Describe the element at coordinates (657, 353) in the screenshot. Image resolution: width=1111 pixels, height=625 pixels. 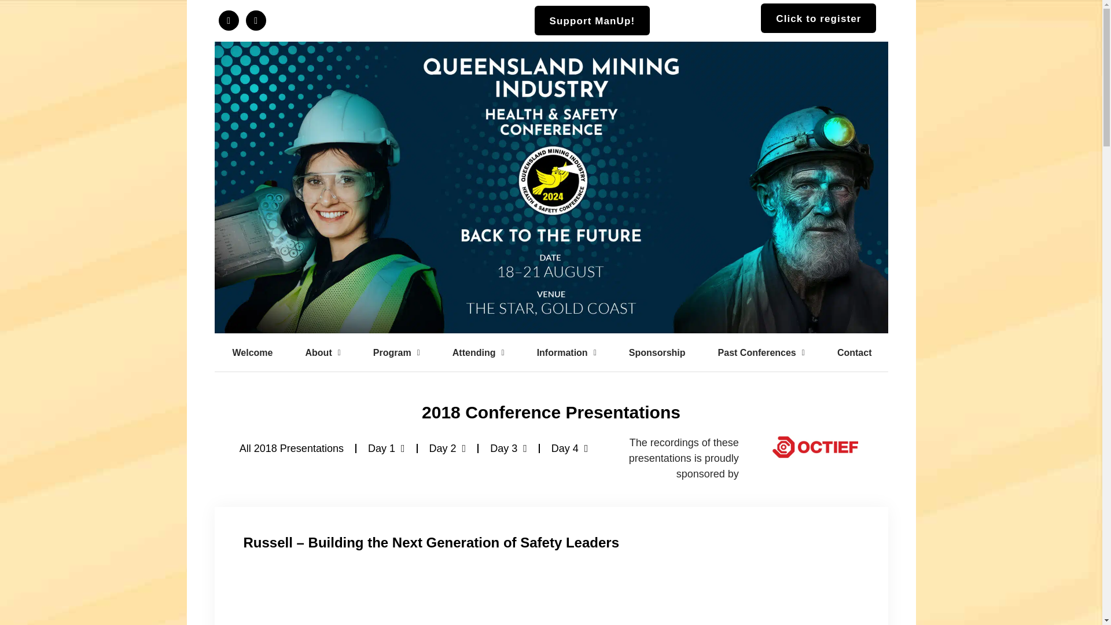
I see `Sponsorship` at that location.